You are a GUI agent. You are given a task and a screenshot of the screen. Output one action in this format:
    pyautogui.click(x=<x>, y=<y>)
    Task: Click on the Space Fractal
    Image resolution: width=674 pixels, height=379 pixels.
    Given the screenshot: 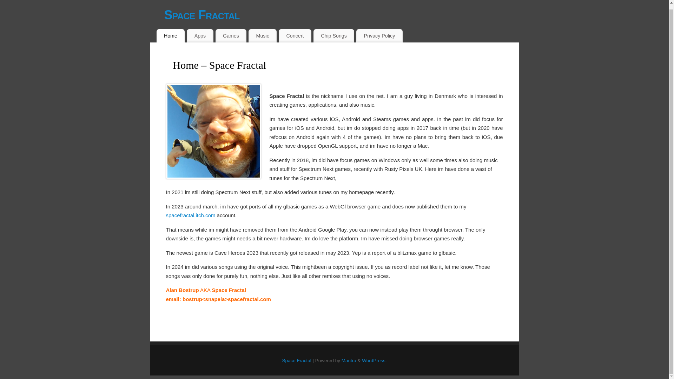 What is the action you would take?
    pyautogui.click(x=342, y=15)
    